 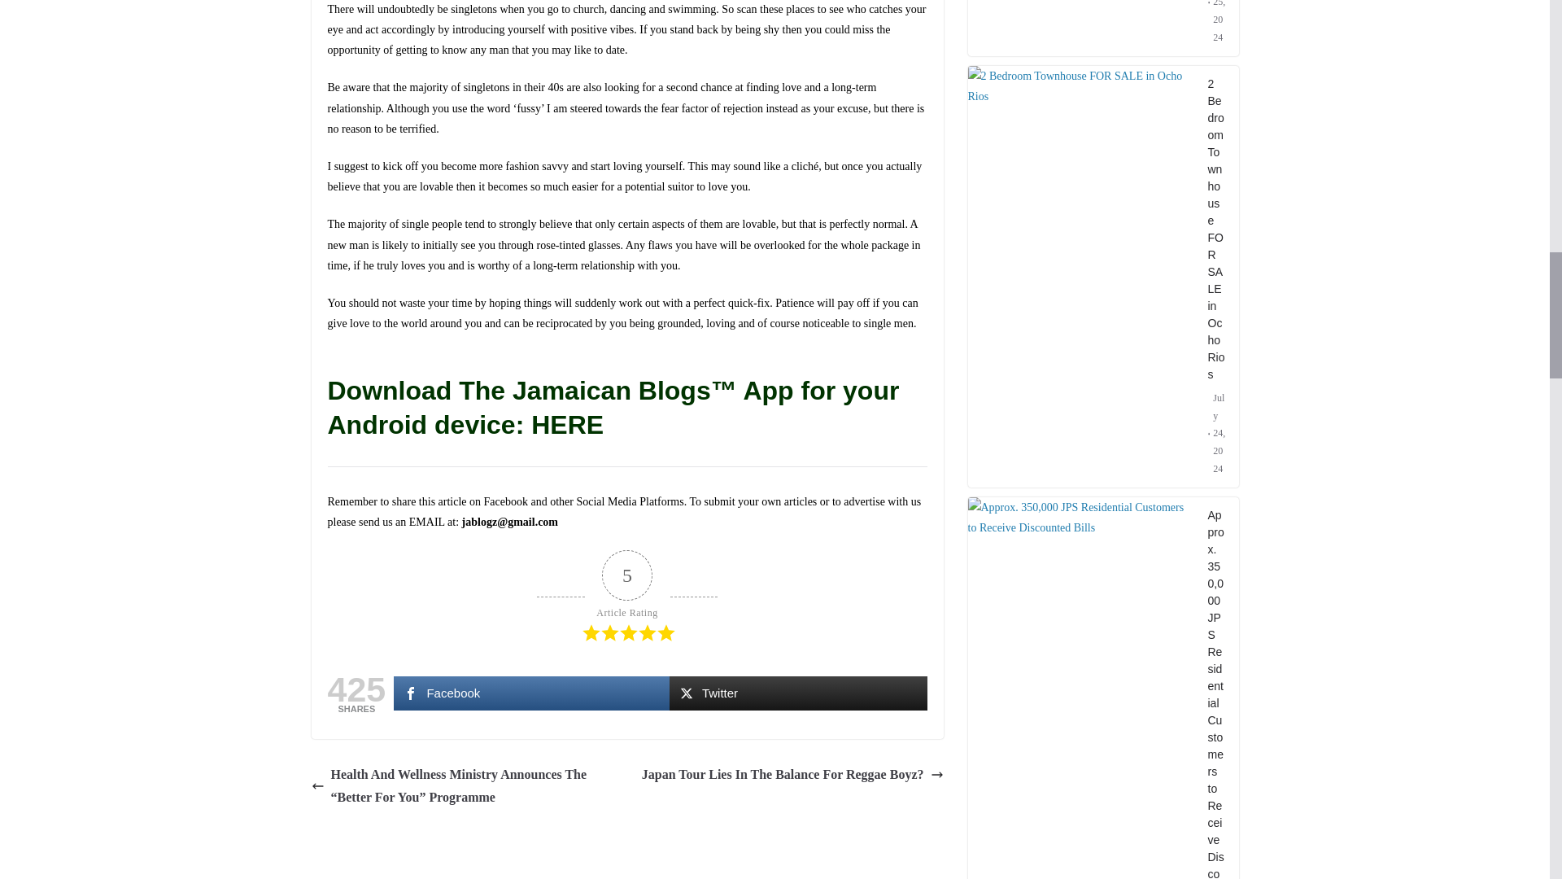 What do you see at coordinates (792, 775) in the screenshot?
I see `Japan Tour Lies In The Balance For Reggae Boyz?` at bounding box center [792, 775].